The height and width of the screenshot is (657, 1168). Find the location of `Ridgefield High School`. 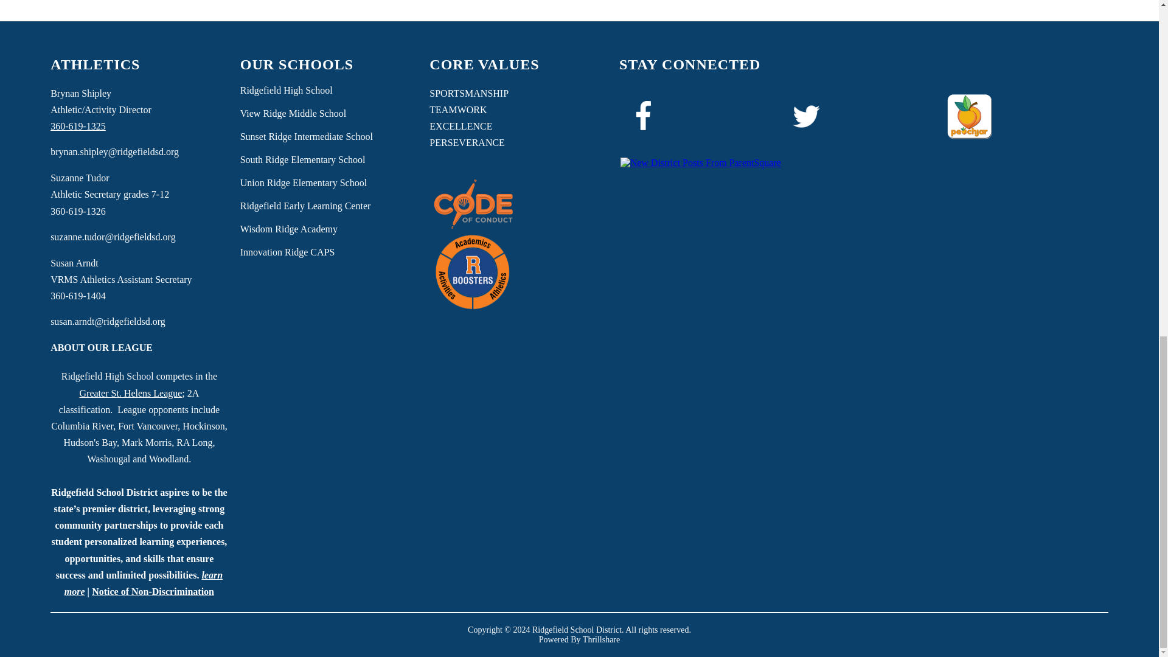

Ridgefield High School is located at coordinates (287, 90).